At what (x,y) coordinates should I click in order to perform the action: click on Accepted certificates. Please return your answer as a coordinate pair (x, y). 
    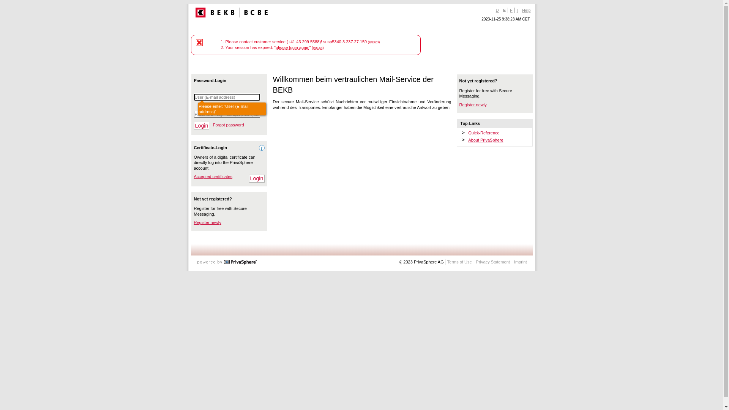
    Looking at the image, I should click on (213, 177).